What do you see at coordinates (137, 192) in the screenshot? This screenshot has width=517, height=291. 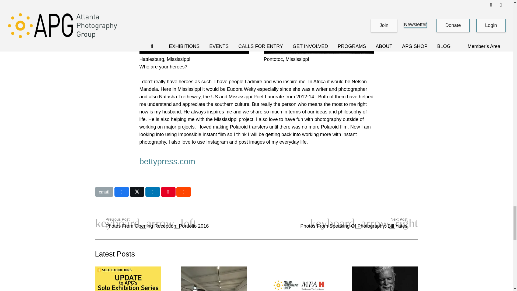 I see `Tweet this` at bounding box center [137, 192].